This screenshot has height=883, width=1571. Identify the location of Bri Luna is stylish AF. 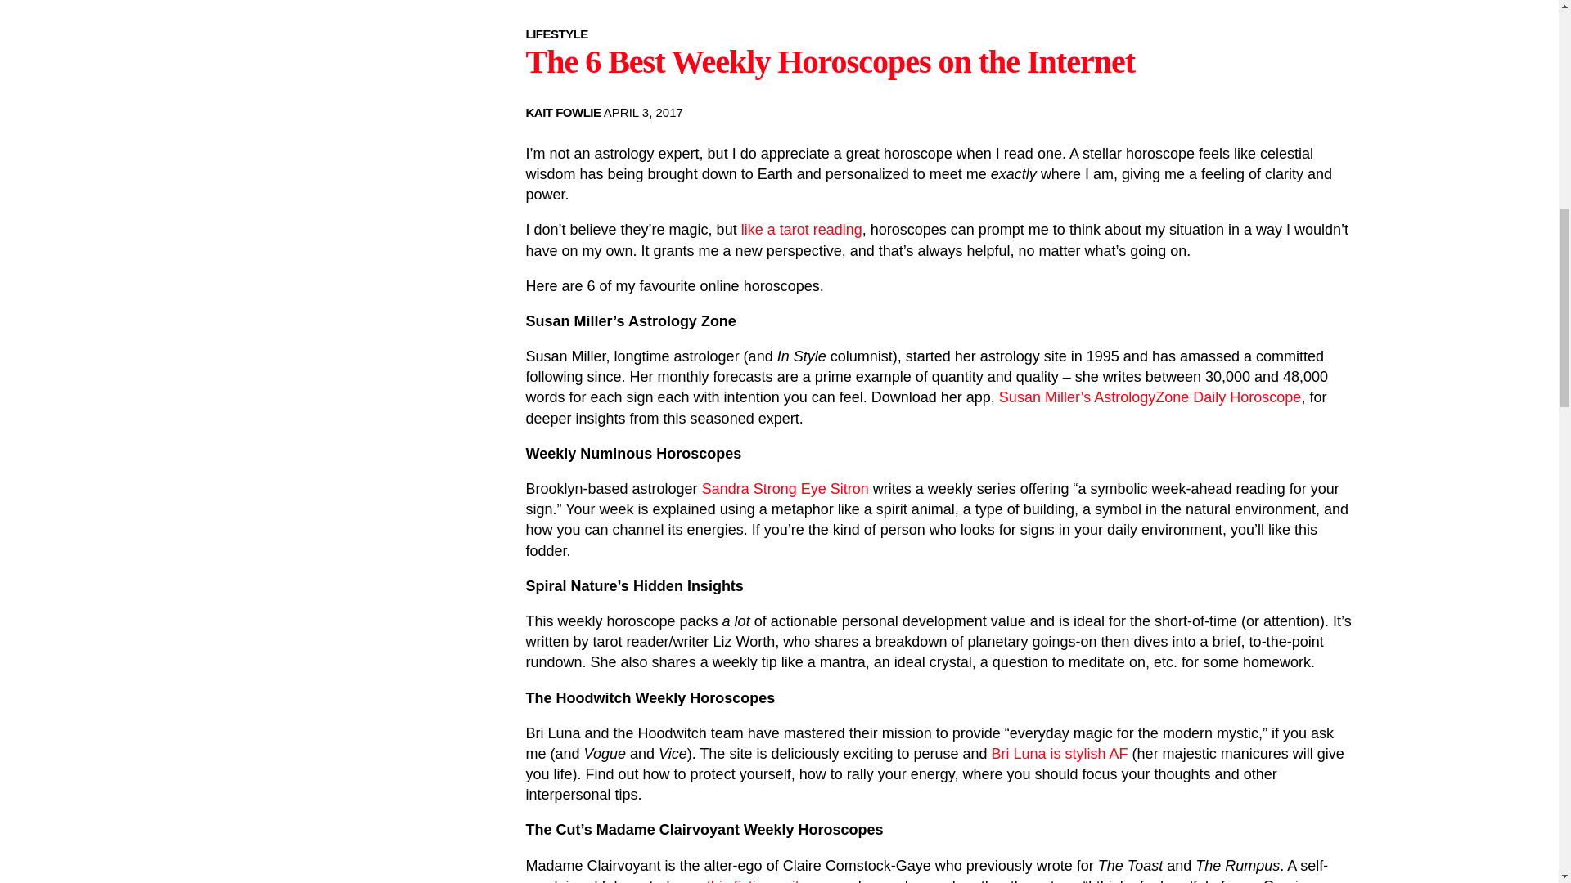
(1059, 754).